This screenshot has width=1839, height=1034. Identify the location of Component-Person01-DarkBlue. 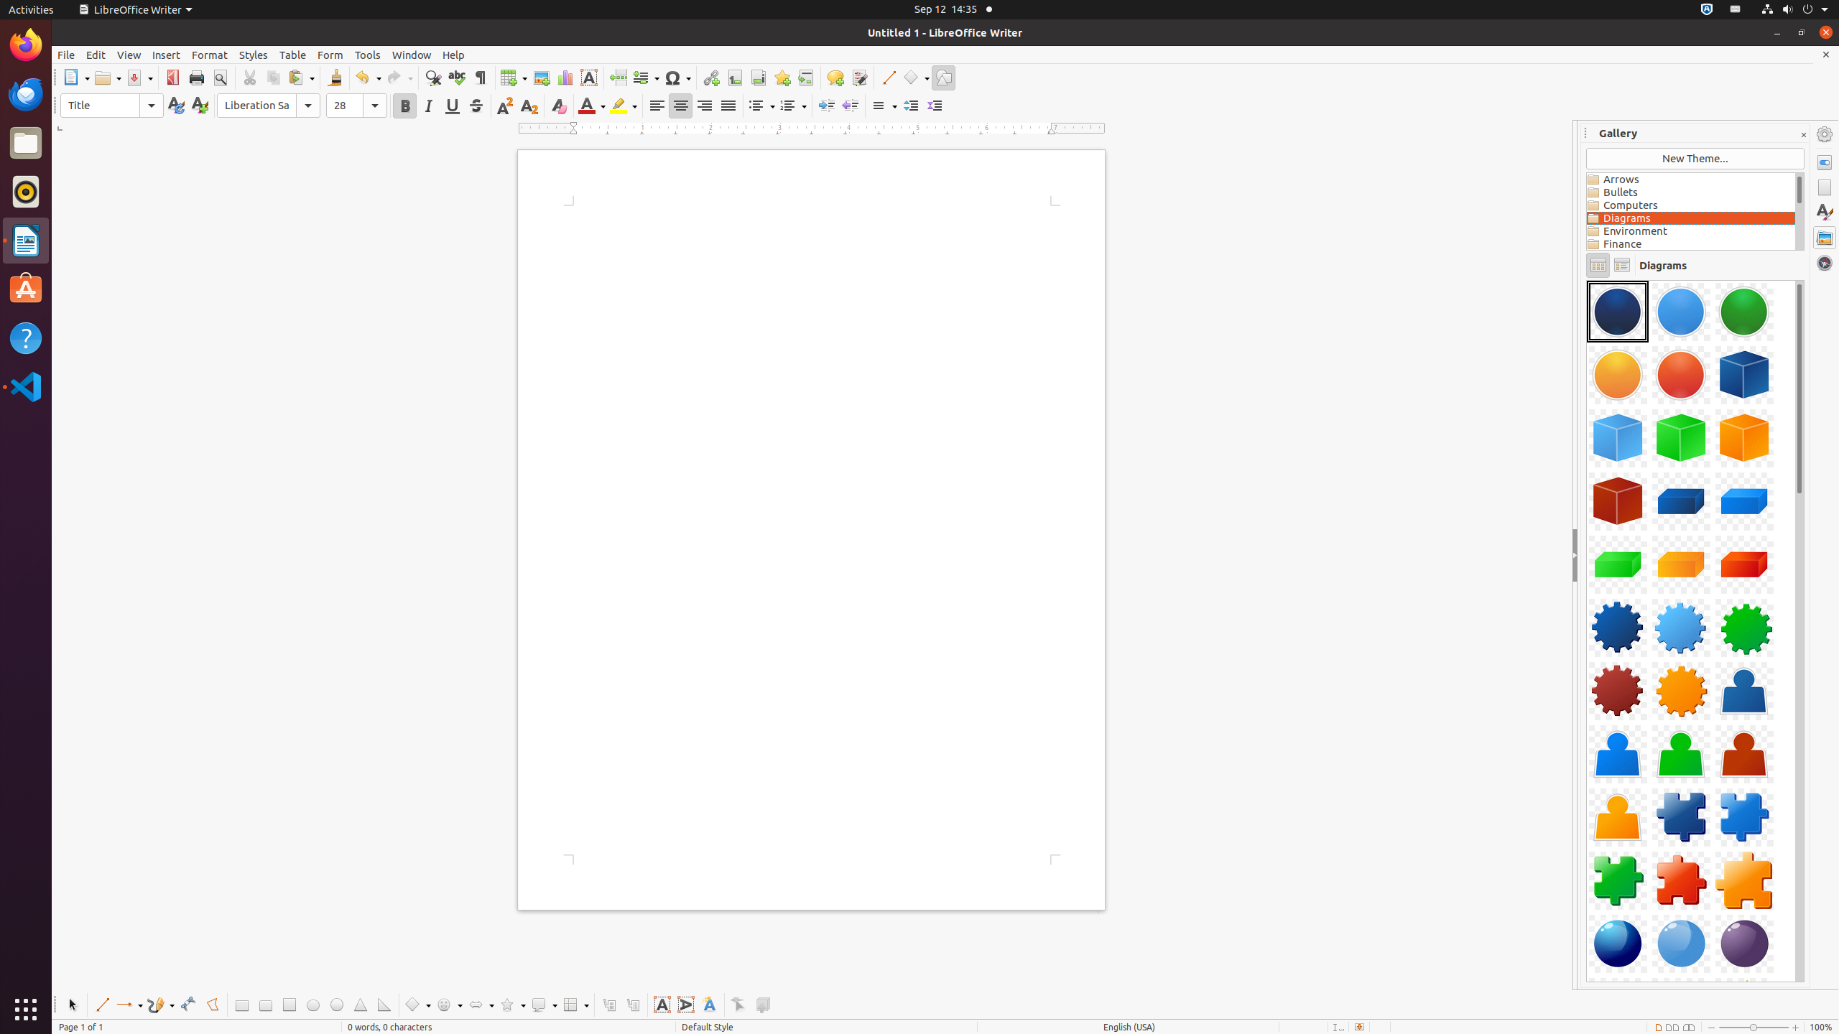
(1744, 691).